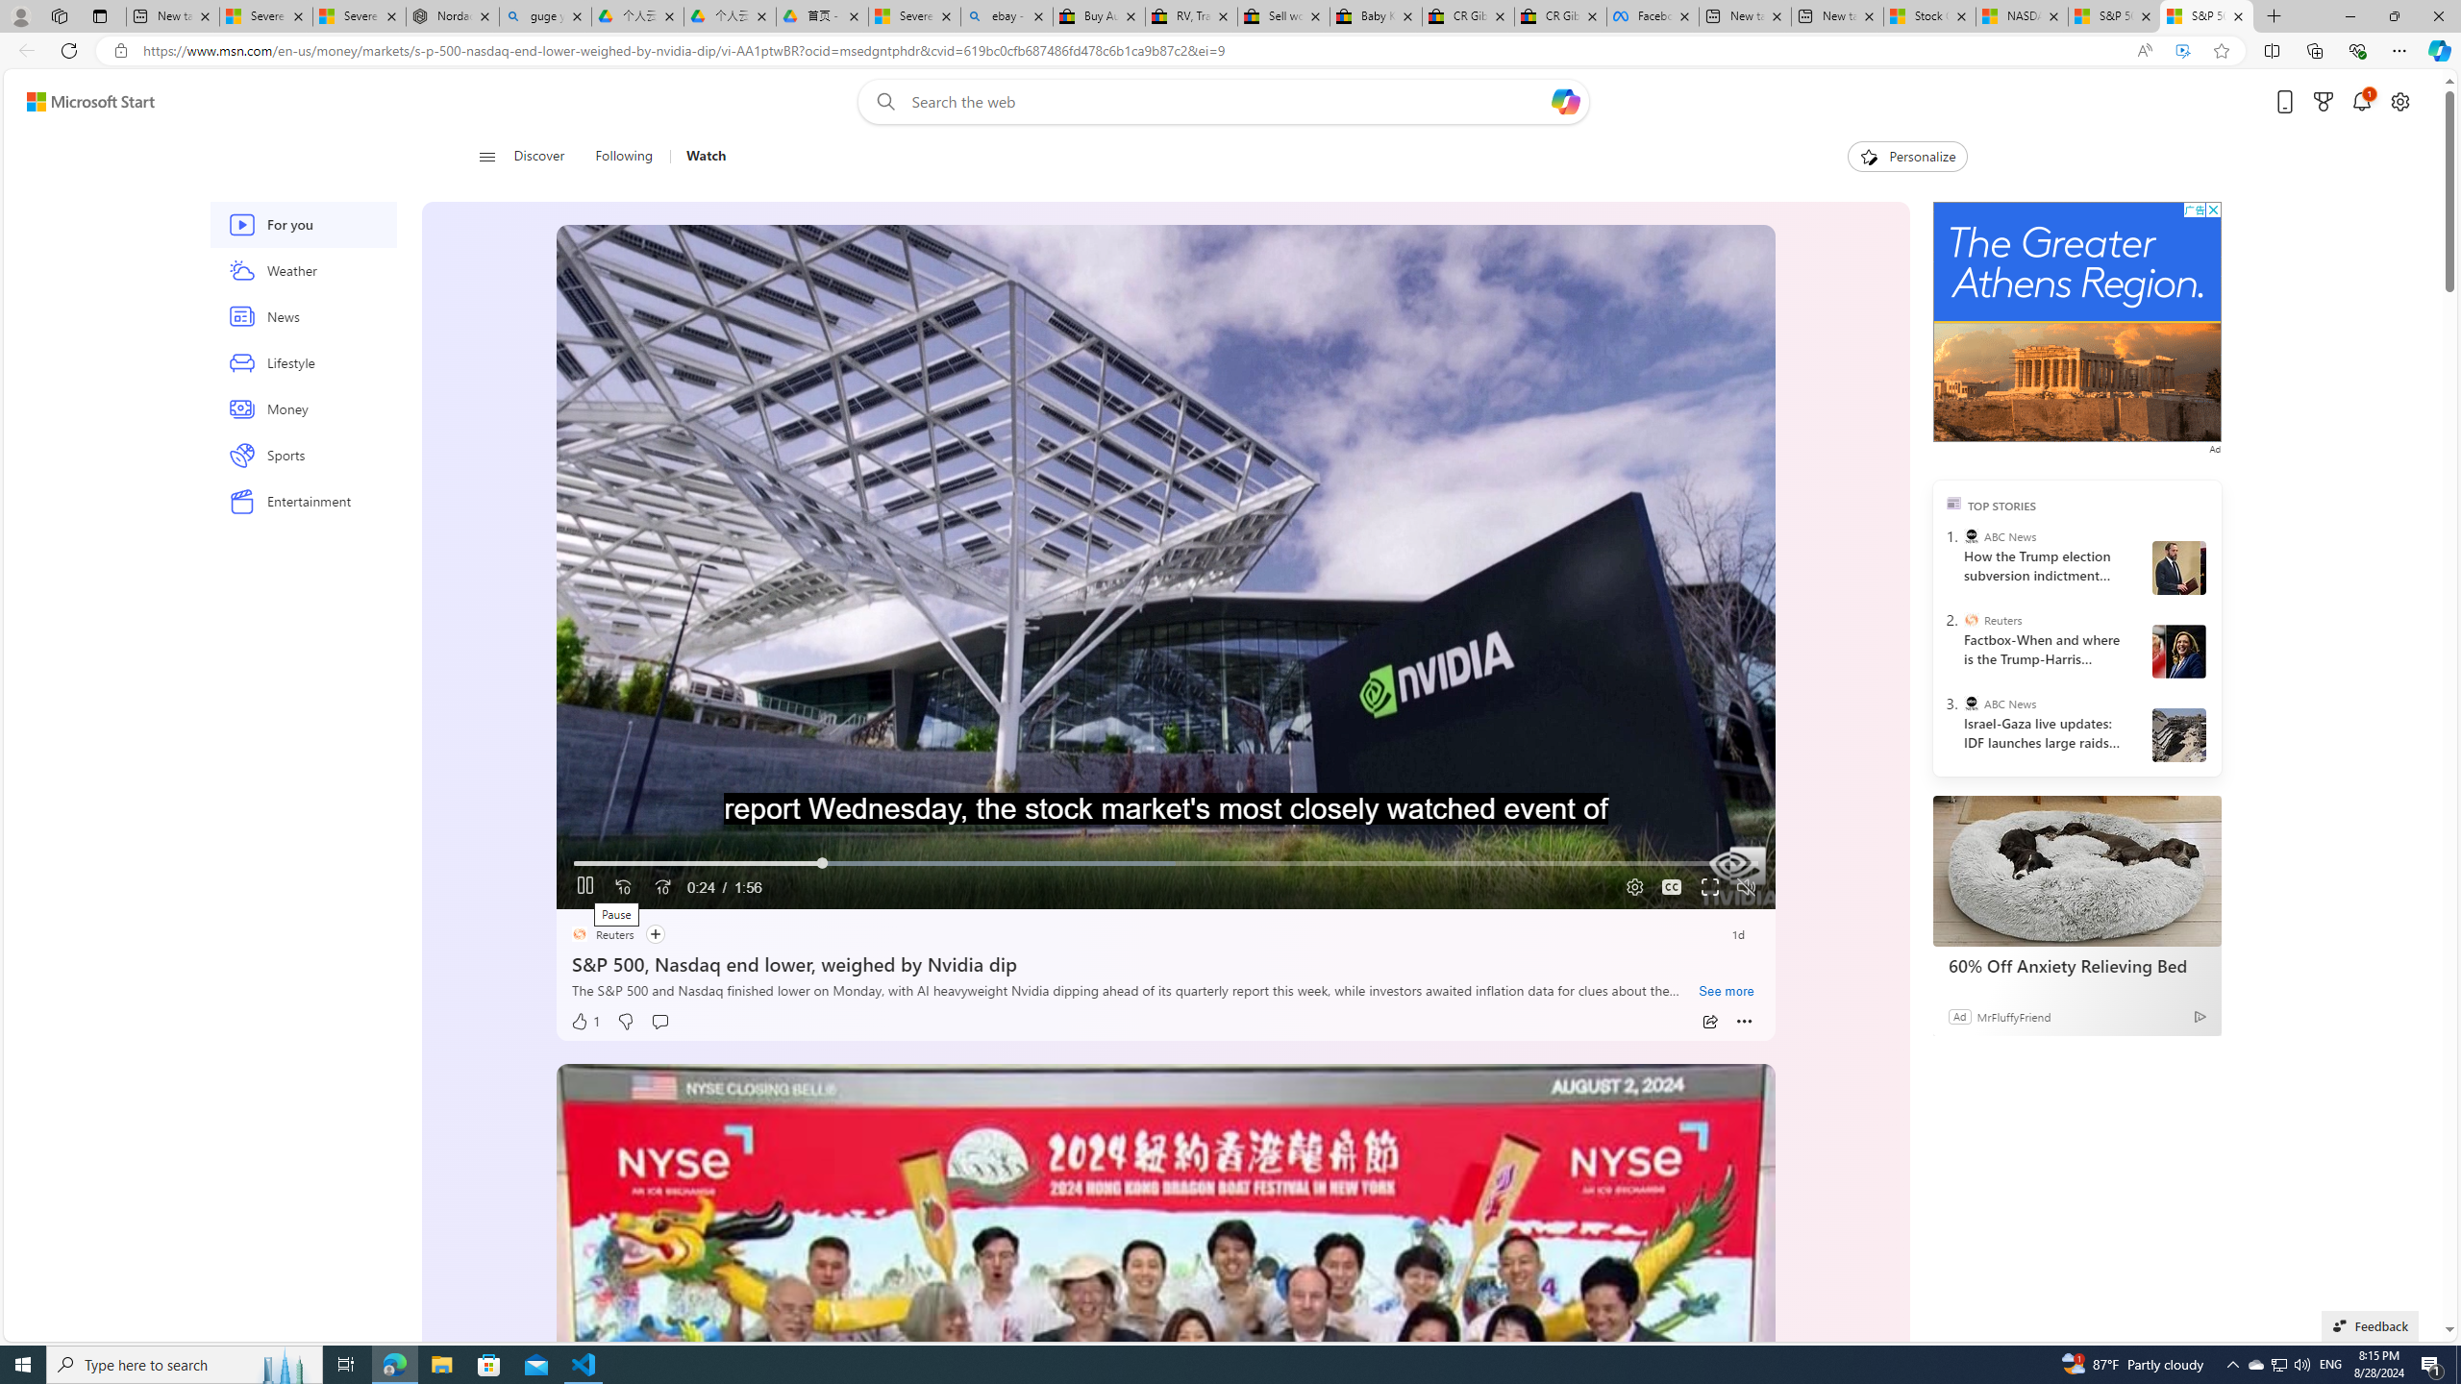  Describe the element at coordinates (1165, 863) in the screenshot. I see `Progress Bar` at that location.